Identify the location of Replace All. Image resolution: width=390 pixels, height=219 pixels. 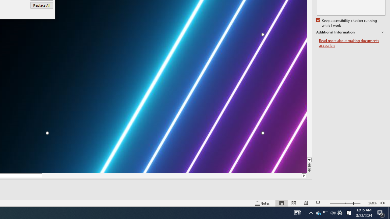
(41, 5).